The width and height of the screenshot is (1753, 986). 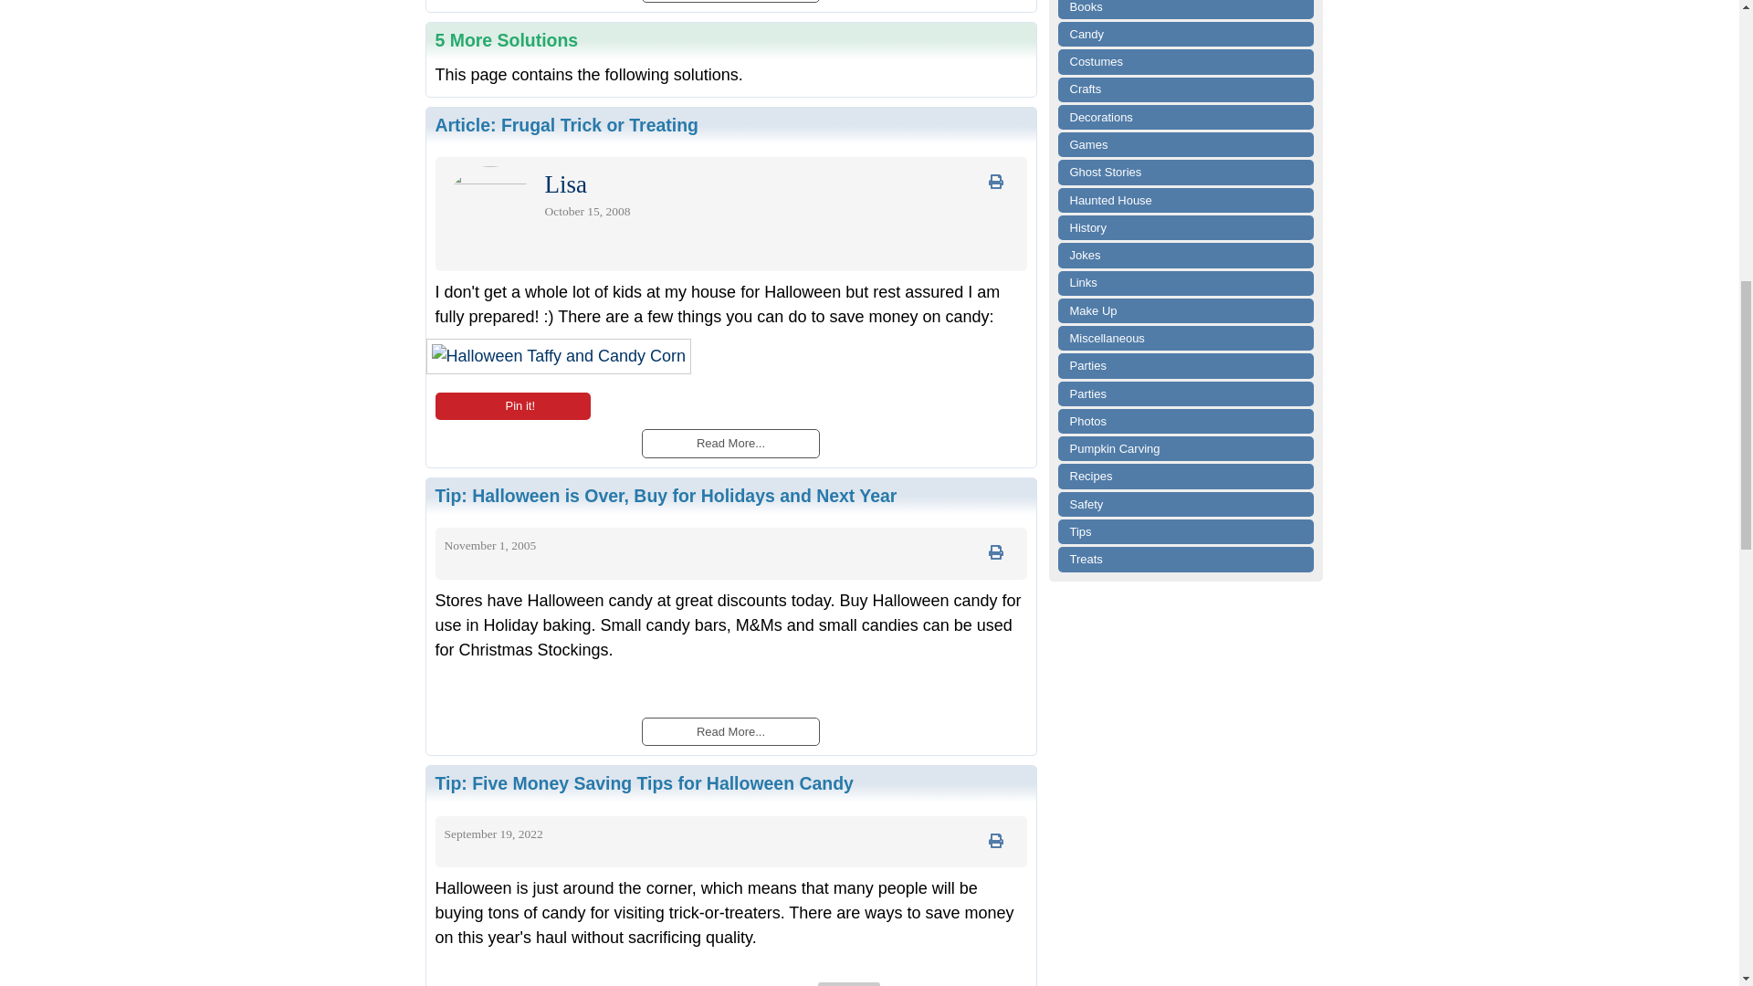 I want to click on Article: Frugal Trick or Treating, so click(x=566, y=124).